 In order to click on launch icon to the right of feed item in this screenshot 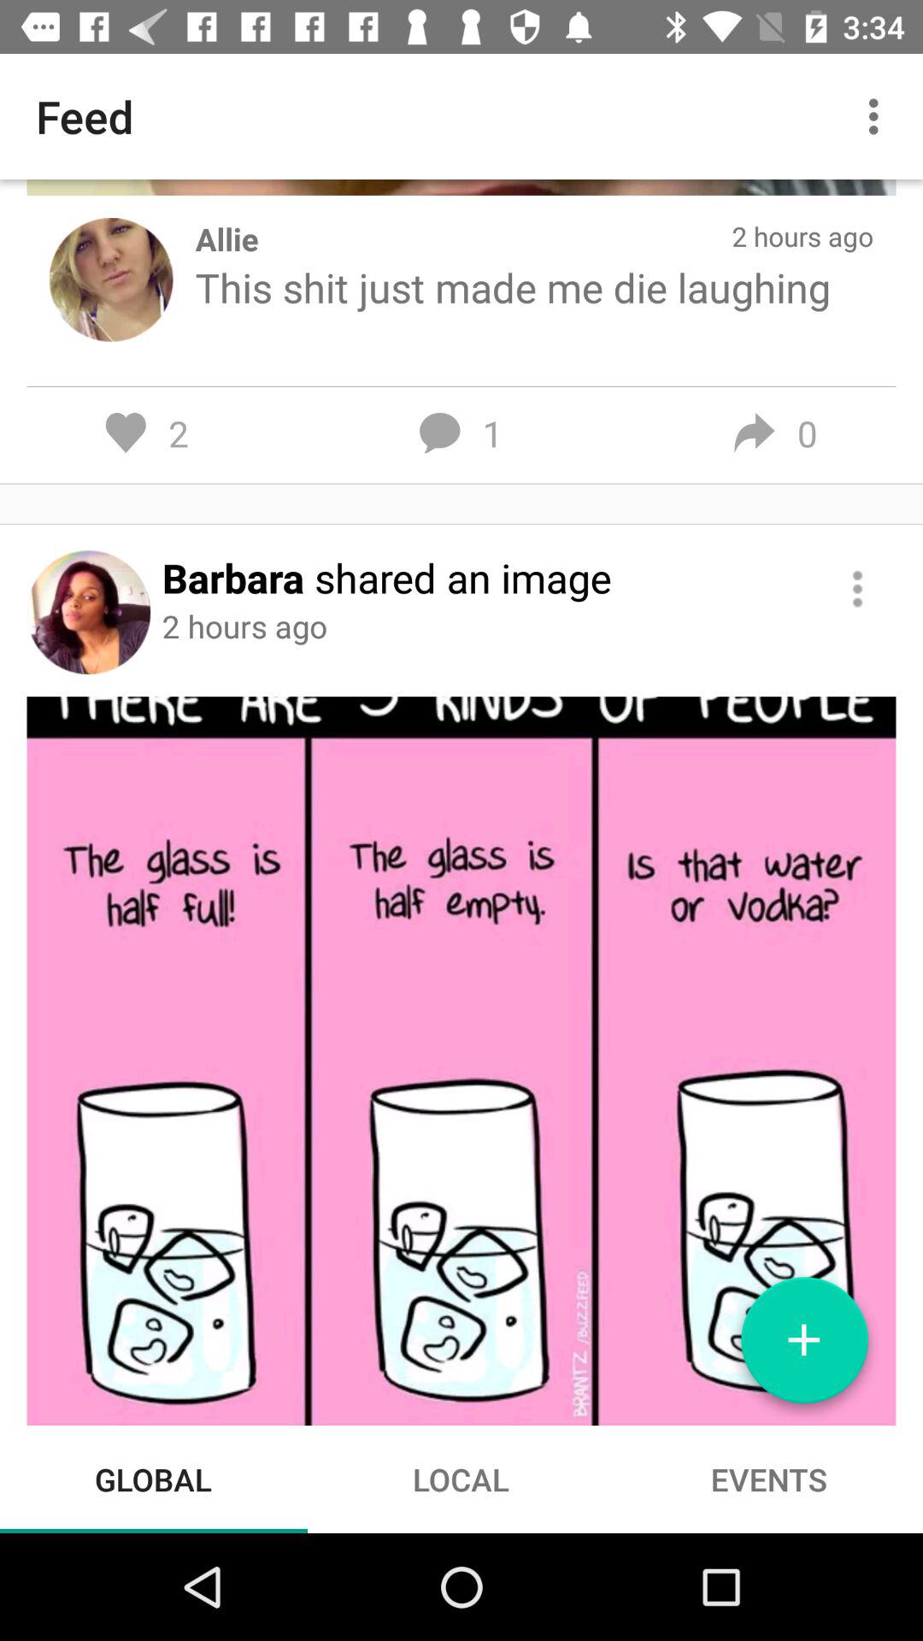, I will do `click(879, 116)`.